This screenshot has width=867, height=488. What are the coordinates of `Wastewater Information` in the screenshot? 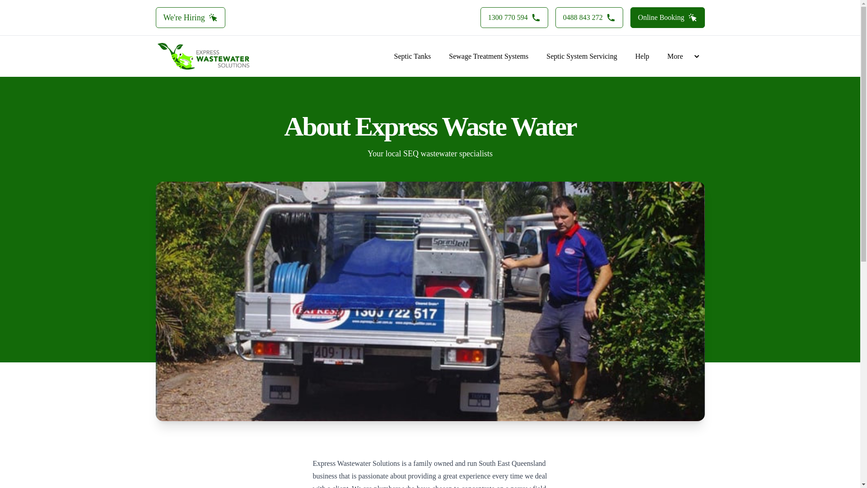 It's located at (642, 56).